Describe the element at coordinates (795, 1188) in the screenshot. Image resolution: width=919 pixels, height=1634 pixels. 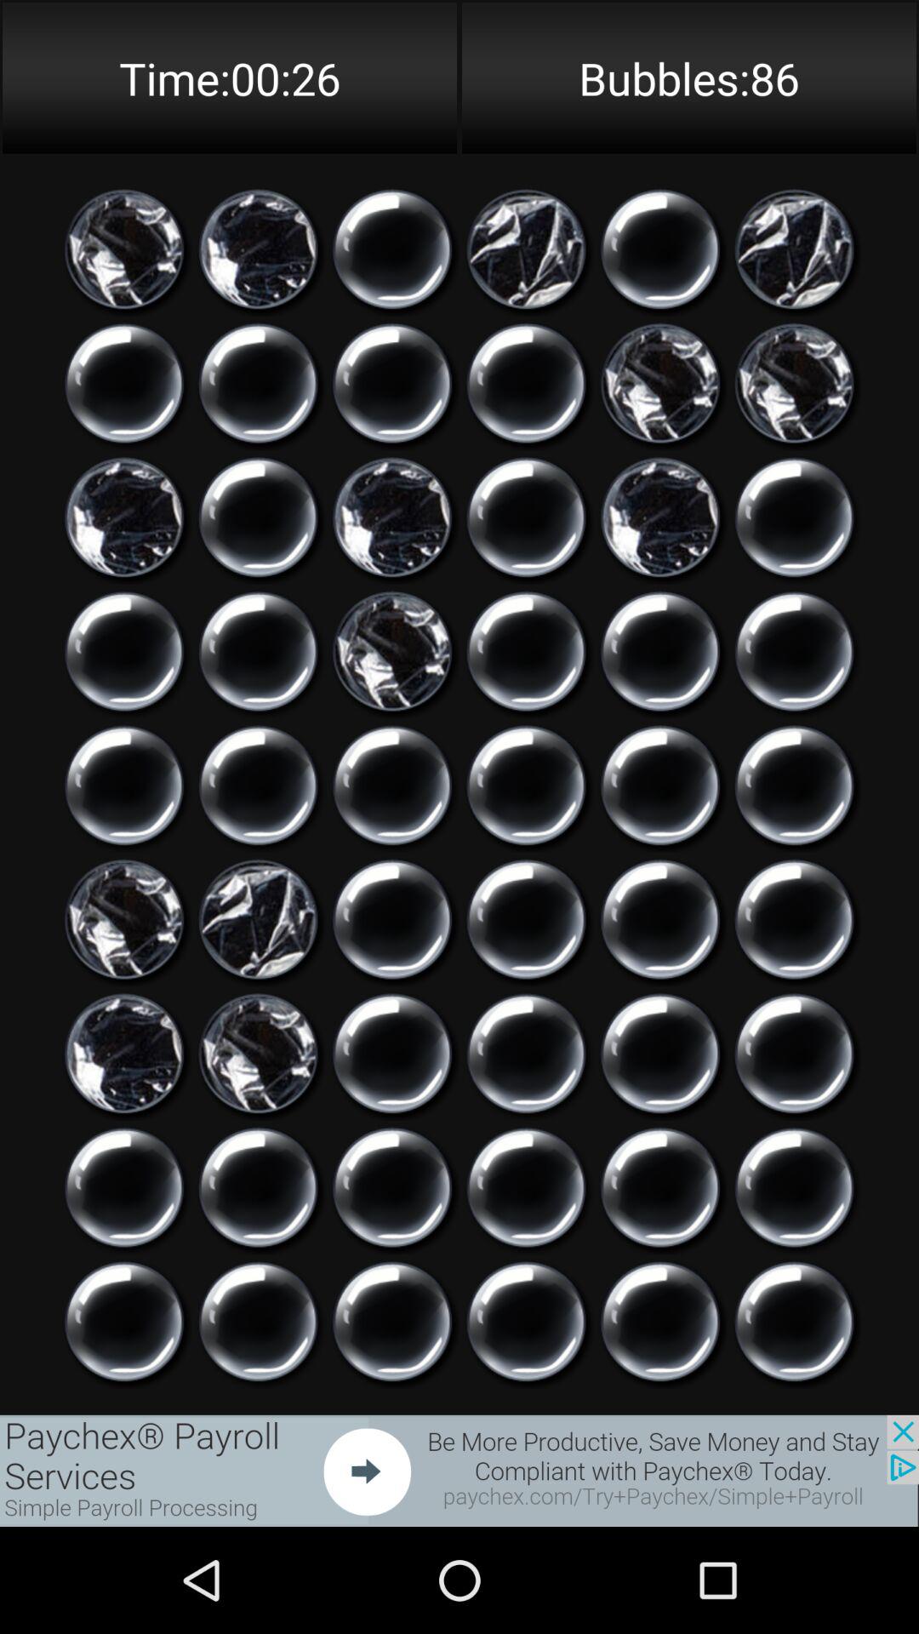
I see `option` at that location.